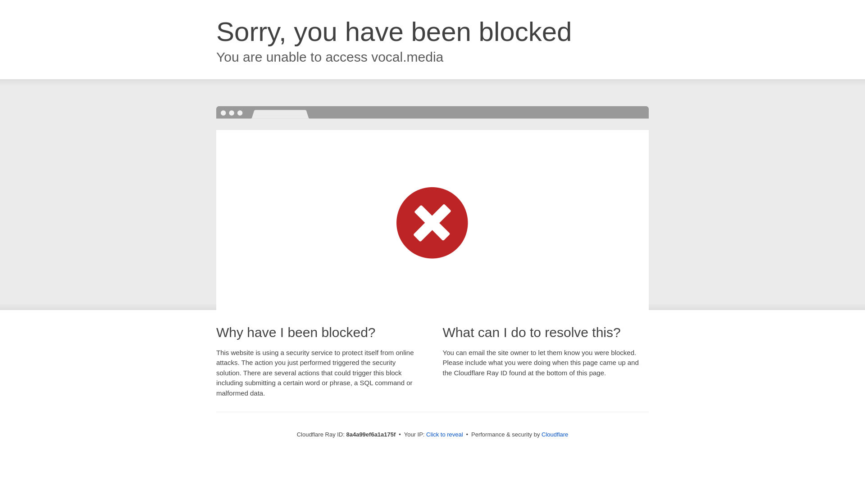 This screenshot has height=486, width=865. Describe the element at coordinates (444, 435) in the screenshot. I see `Click to reveal` at that location.